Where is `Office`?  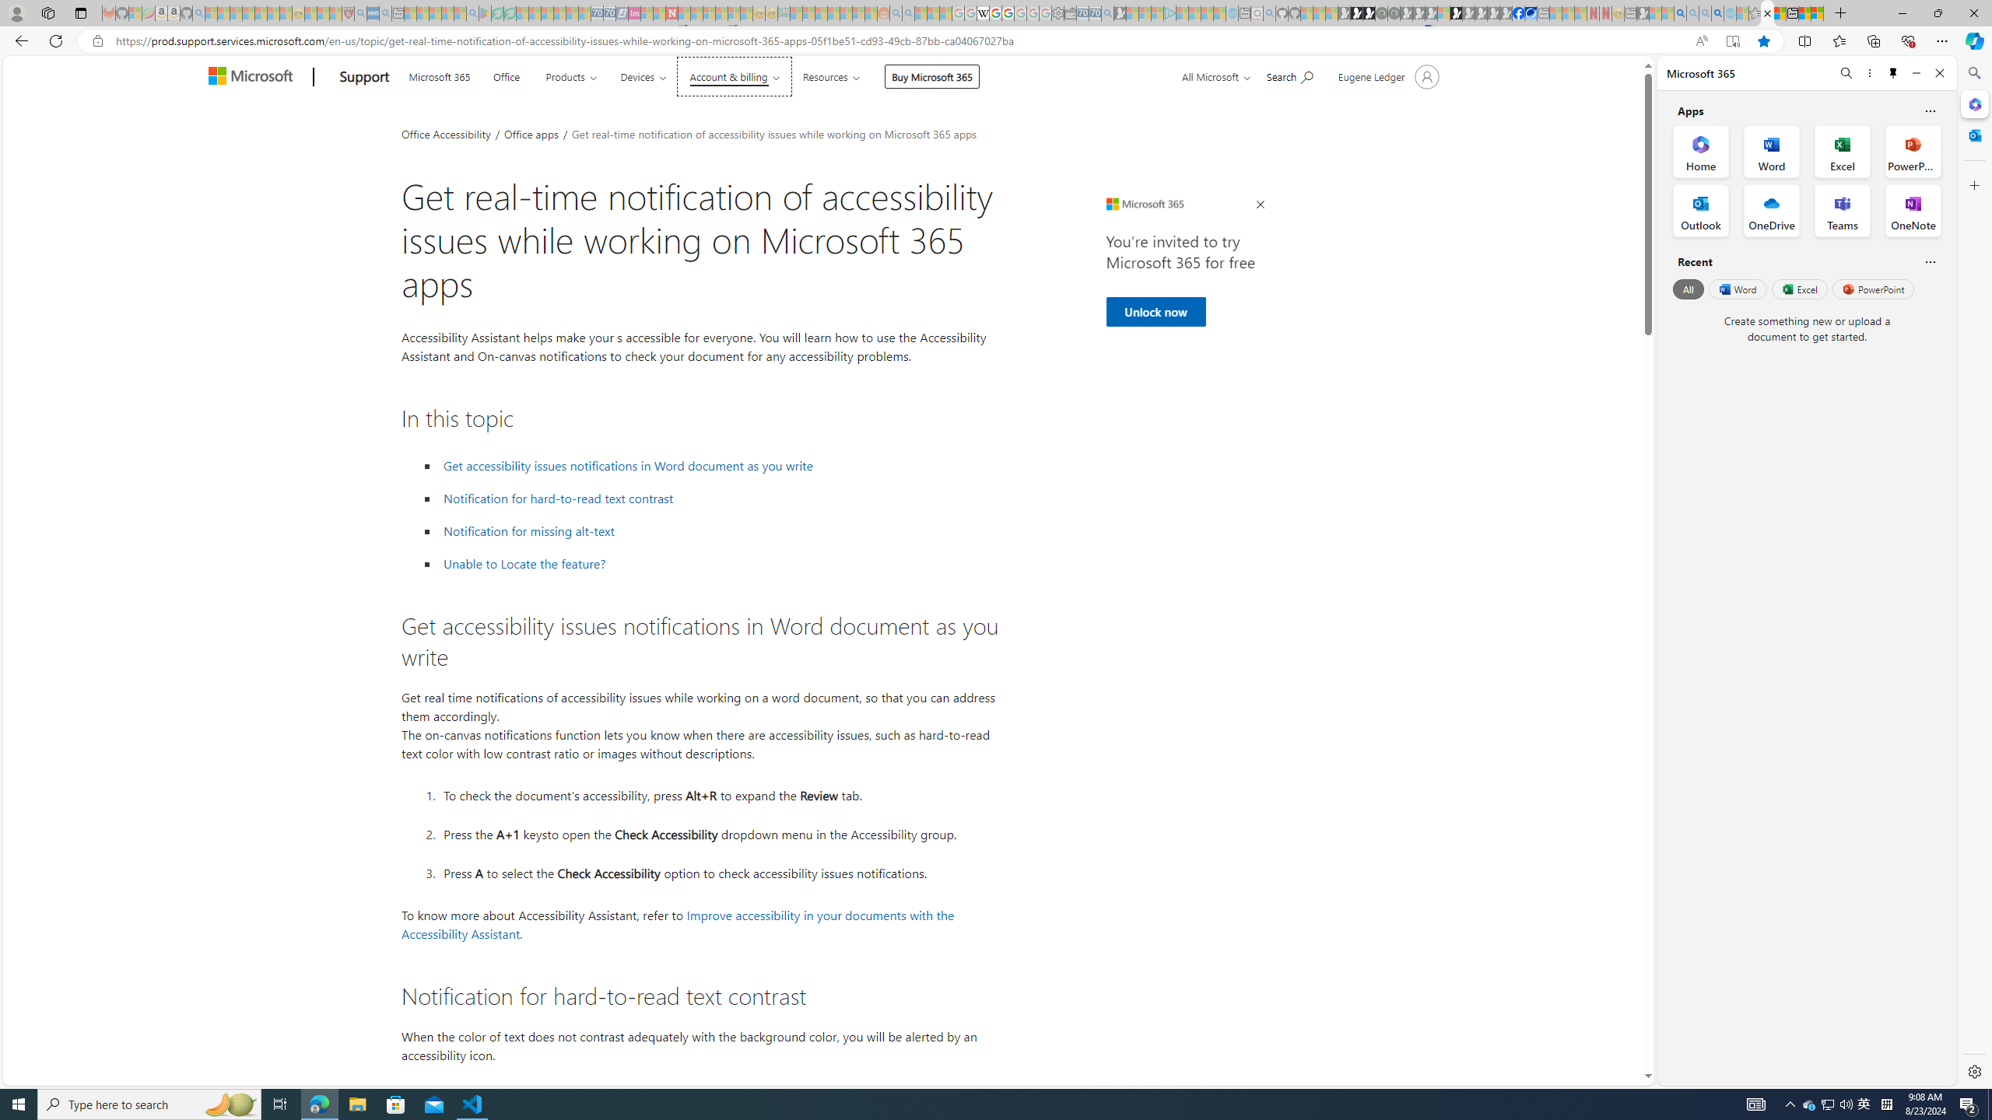
Office is located at coordinates (507, 75).